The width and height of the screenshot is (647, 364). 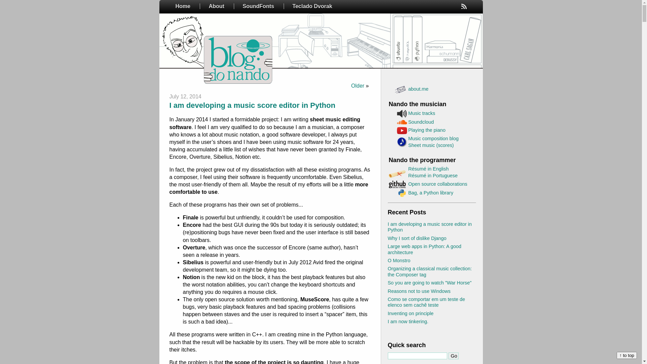 What do you see at coordinates (438, 184) in the screenshot?
I see `Open source collaborations` at bounding box center [438, 184].